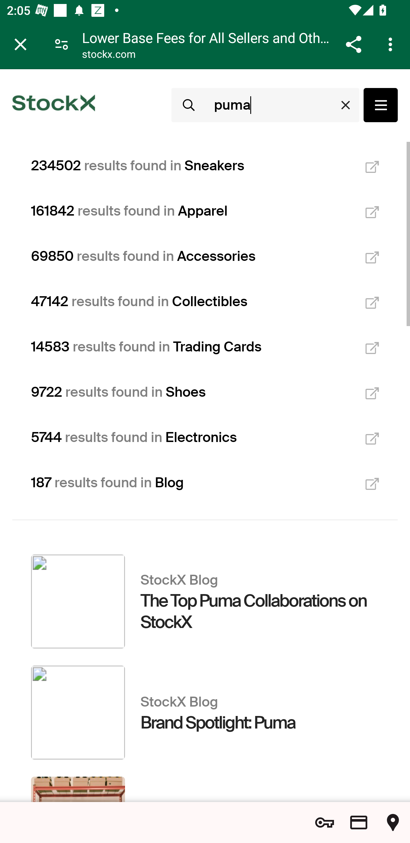  I want to click on Show saved passwords and password options, so click(325, 822).